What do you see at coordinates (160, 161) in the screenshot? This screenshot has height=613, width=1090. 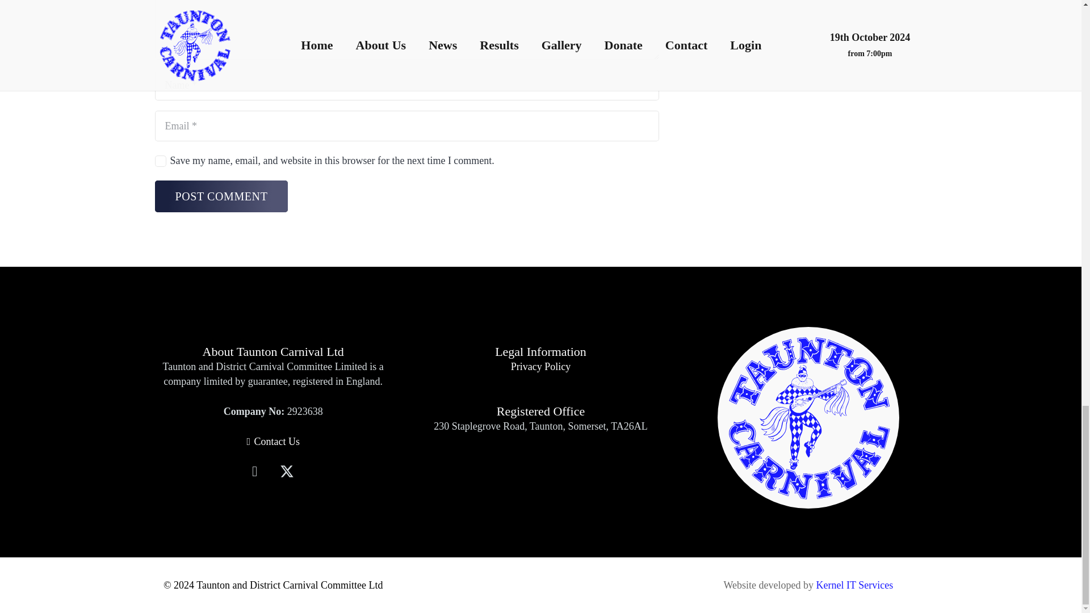 I see `1` at bounding box center [160, 161].